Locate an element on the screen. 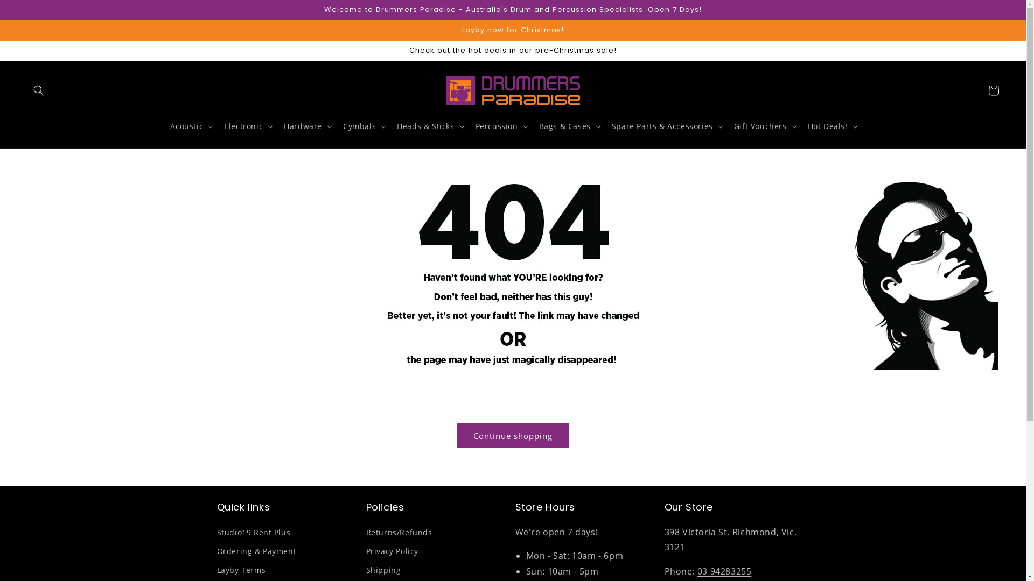  Layby Terms is located at coordinates (241, 570).